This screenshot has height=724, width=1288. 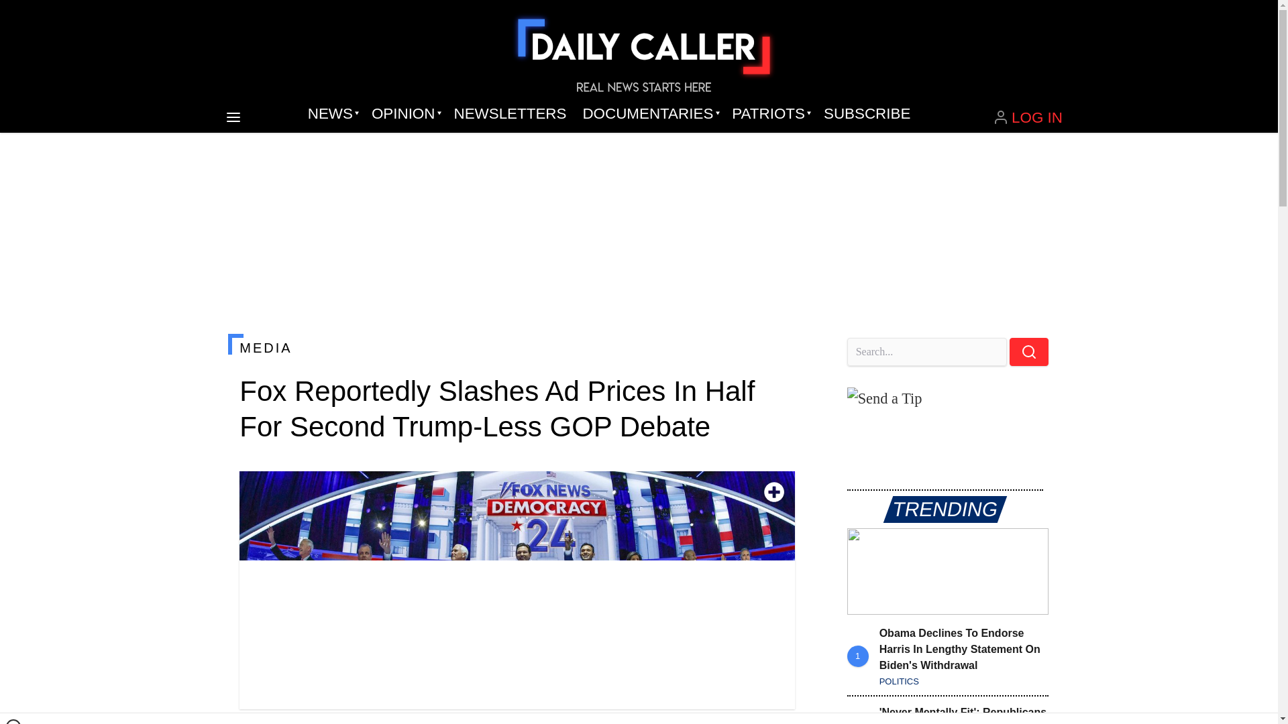 What do you see at coordinates (649, 114) in the screenshot?
I see `DOCUMENTARIES` at bounding box center [649, 114].